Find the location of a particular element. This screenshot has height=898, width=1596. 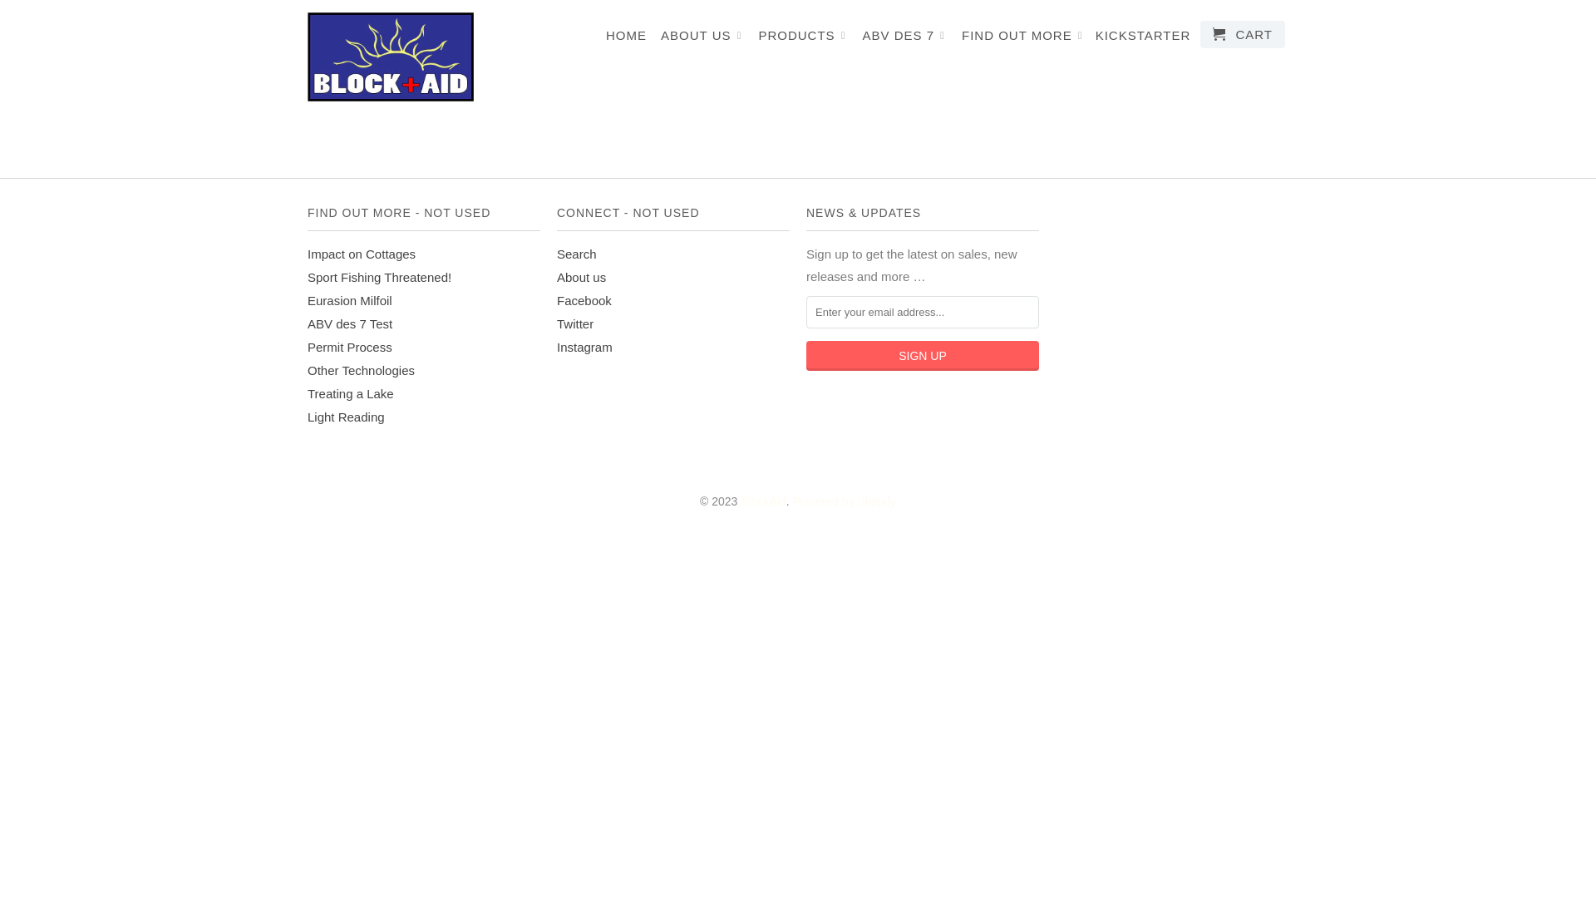

BlockAid is located at coordinates (391, 57).